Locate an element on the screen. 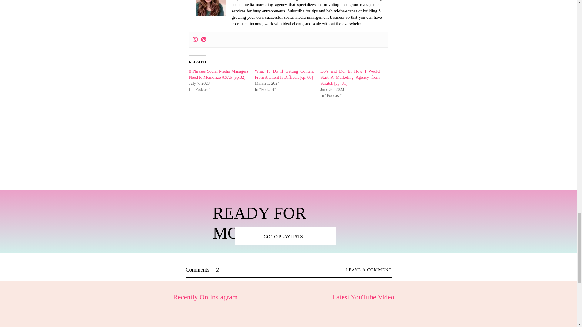 The width and height of the screenshot is (582, 327). GO TO PLAYLISTS is located at coordinates (283, 236).